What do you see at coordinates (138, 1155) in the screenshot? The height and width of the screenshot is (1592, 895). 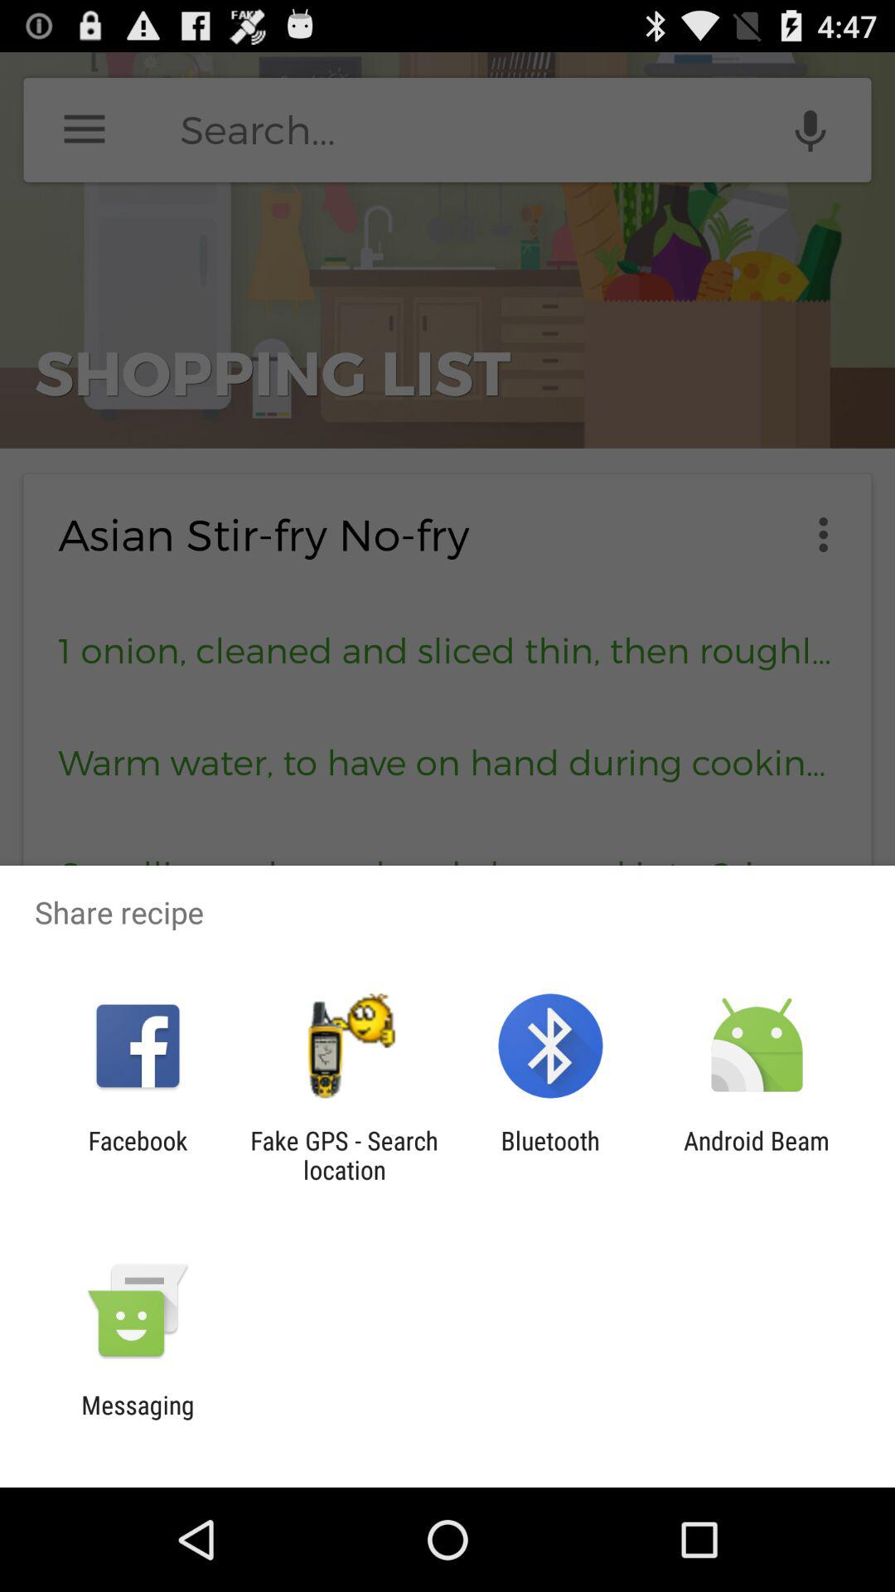 I see `flip until the facebook` at bounding box center [138, 1155].